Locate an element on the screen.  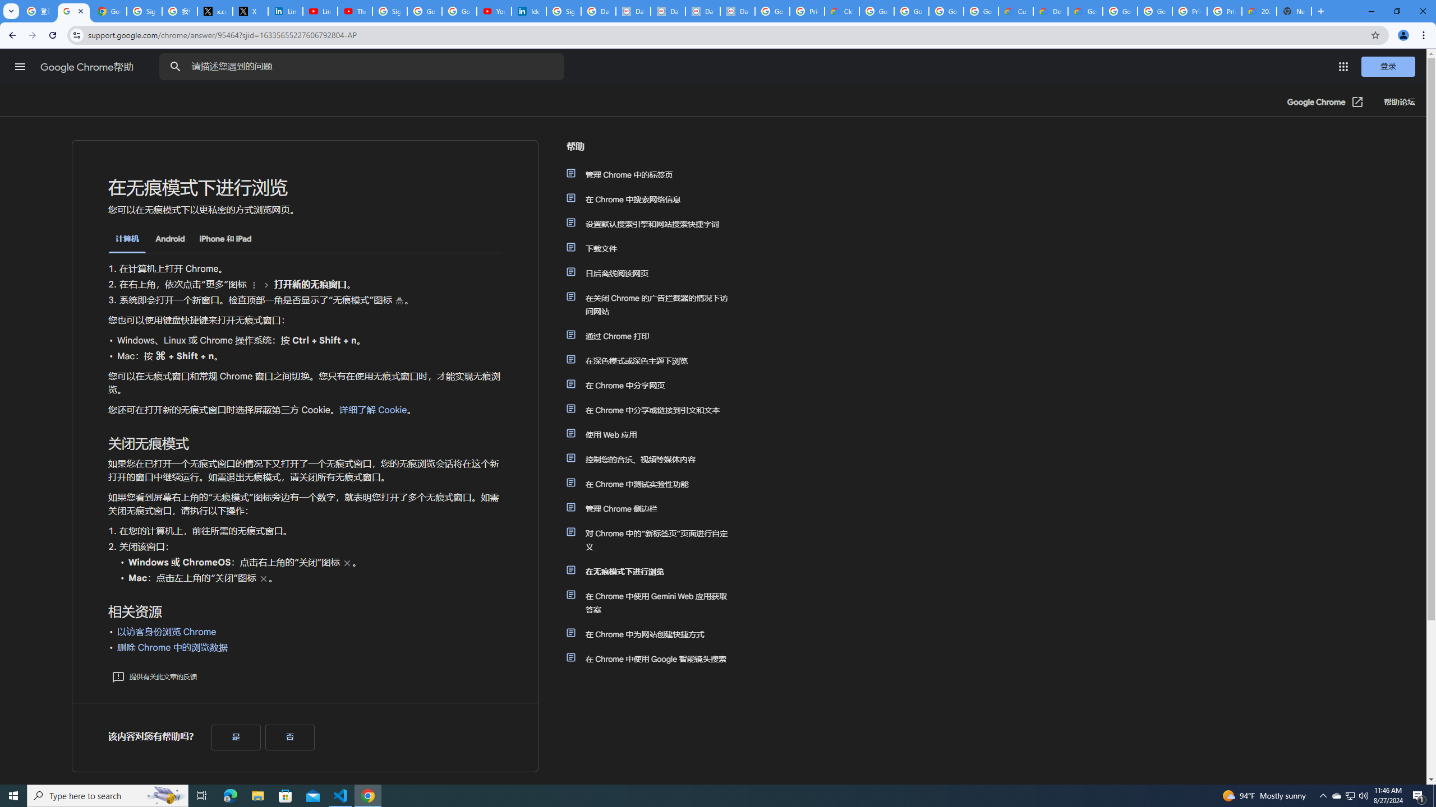
LinkedIn Privacy Policy is located at coordinates (285, 11).